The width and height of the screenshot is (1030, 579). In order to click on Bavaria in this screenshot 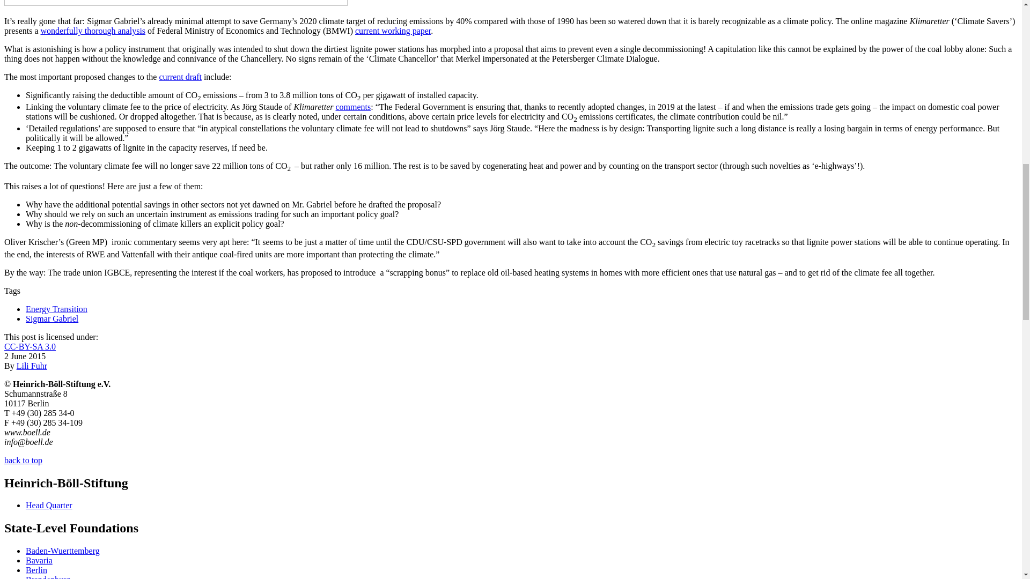, I will do `click(39, 560)`.